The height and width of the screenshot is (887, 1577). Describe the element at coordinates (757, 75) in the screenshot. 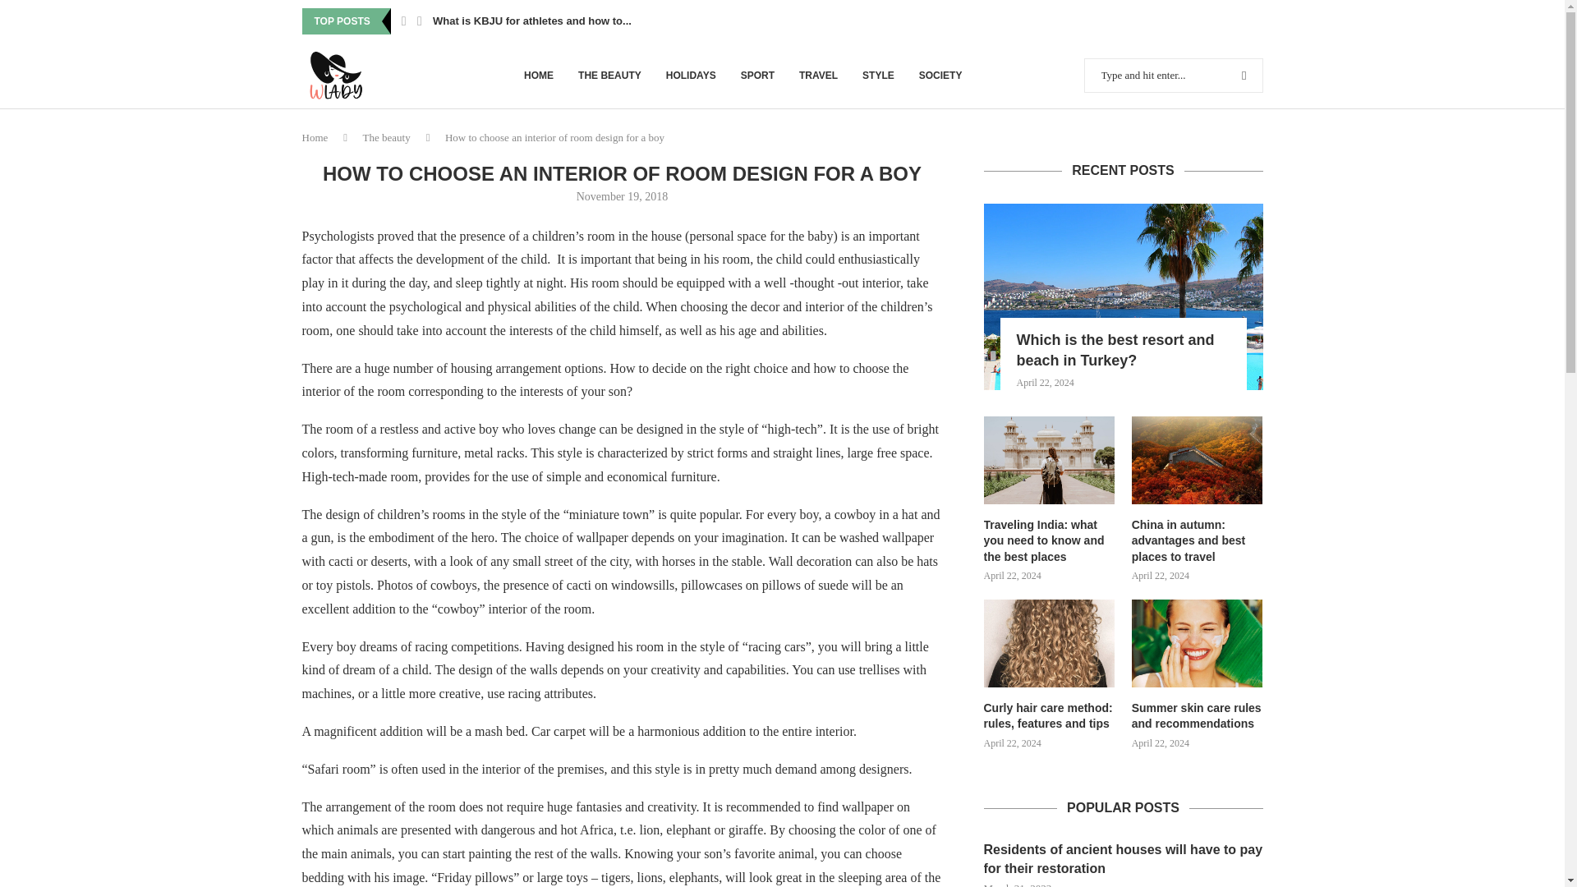

I see `SPORT` at that location.